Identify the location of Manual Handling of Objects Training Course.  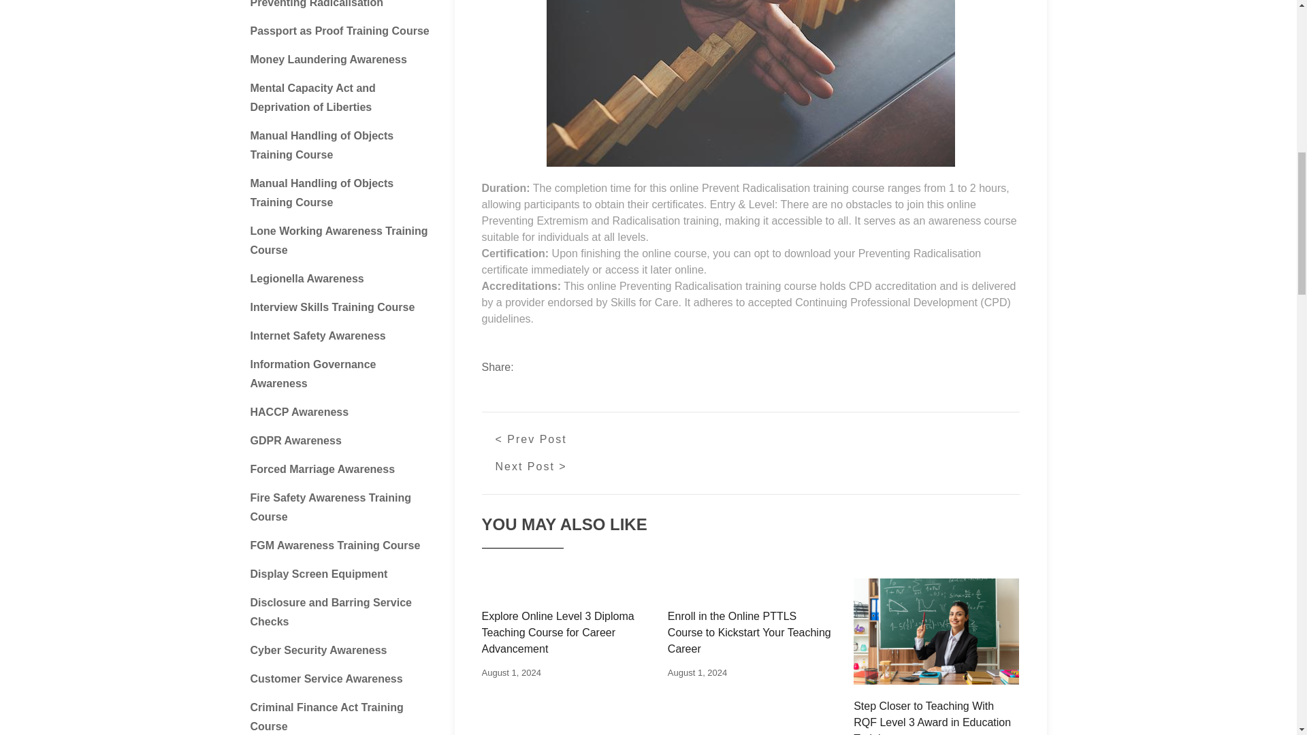
(323, 193).